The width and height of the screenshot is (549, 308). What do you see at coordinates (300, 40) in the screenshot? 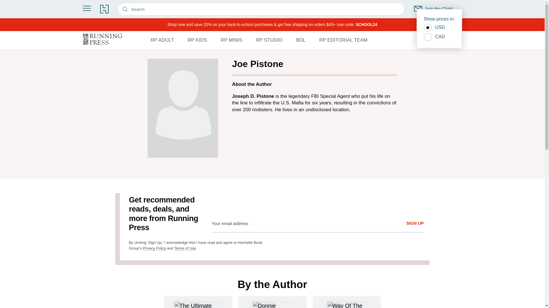
I see `BDL` at bounding box center [300, 40].